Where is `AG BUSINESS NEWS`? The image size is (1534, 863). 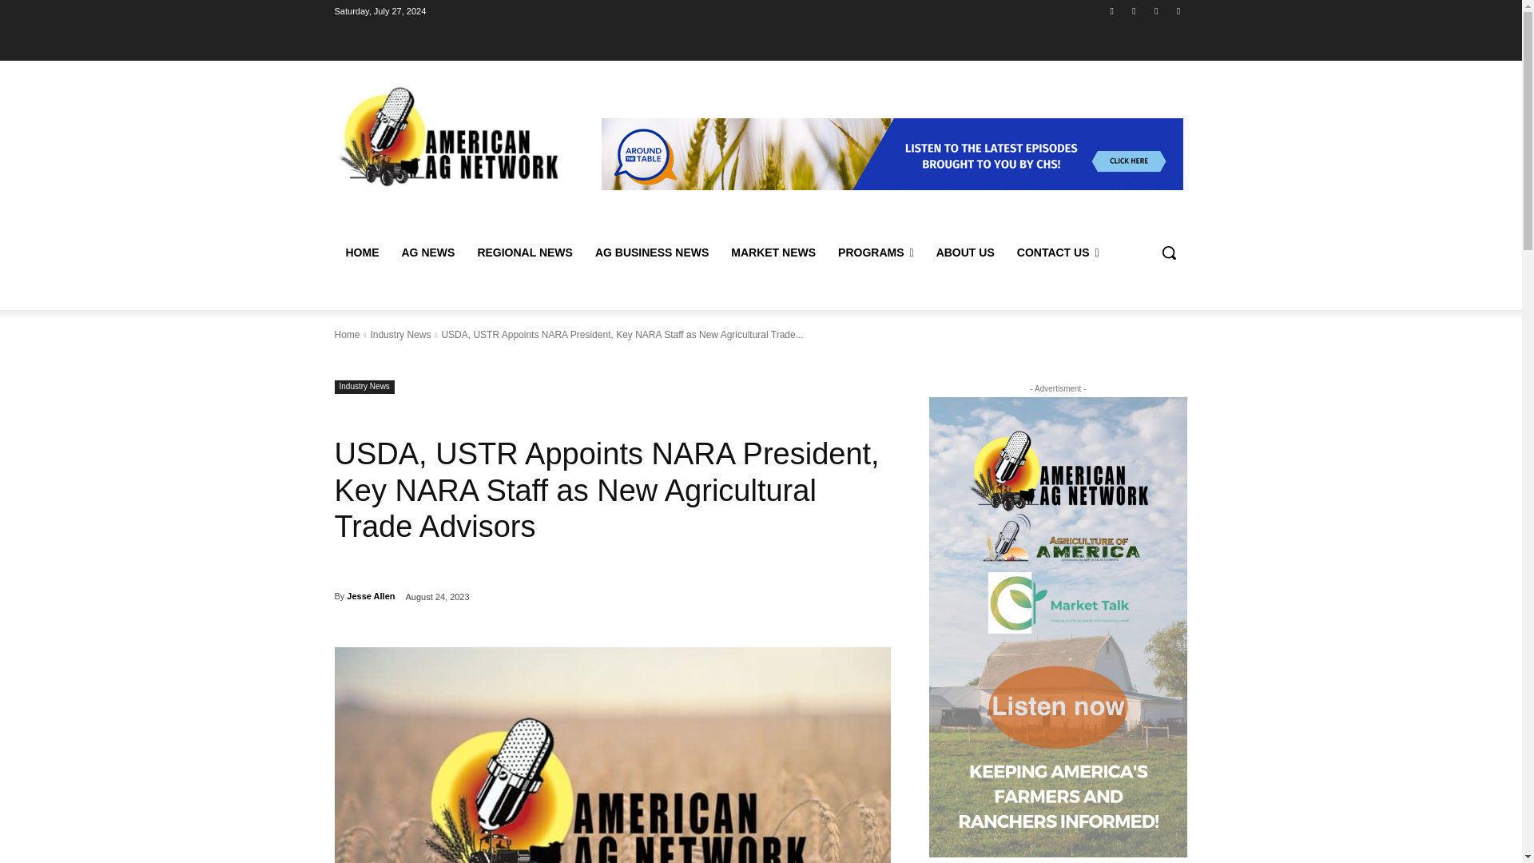
AG BUSINESS NEWS is located at coordinates (652, 253).